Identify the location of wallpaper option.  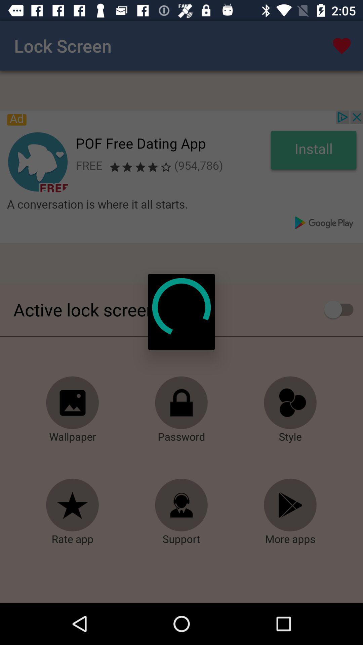
(73, 403).